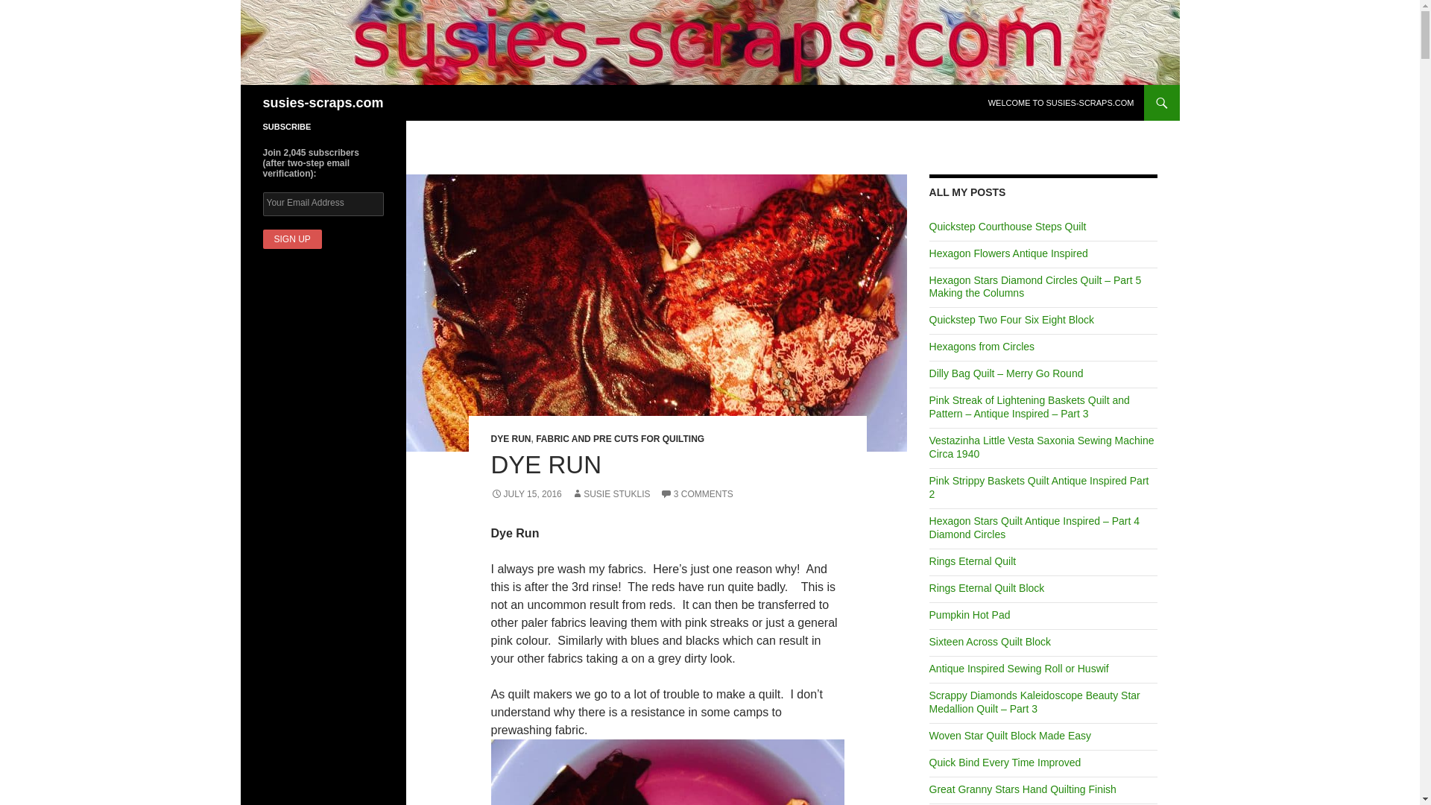 The width and height of the screenshot is (1431, 805). Describe the element at coordinates (1042, 447) in the screenshot. I see `Vestazinha Little Vesta Saxonia Sewing Machine Circa 1940` at that location.